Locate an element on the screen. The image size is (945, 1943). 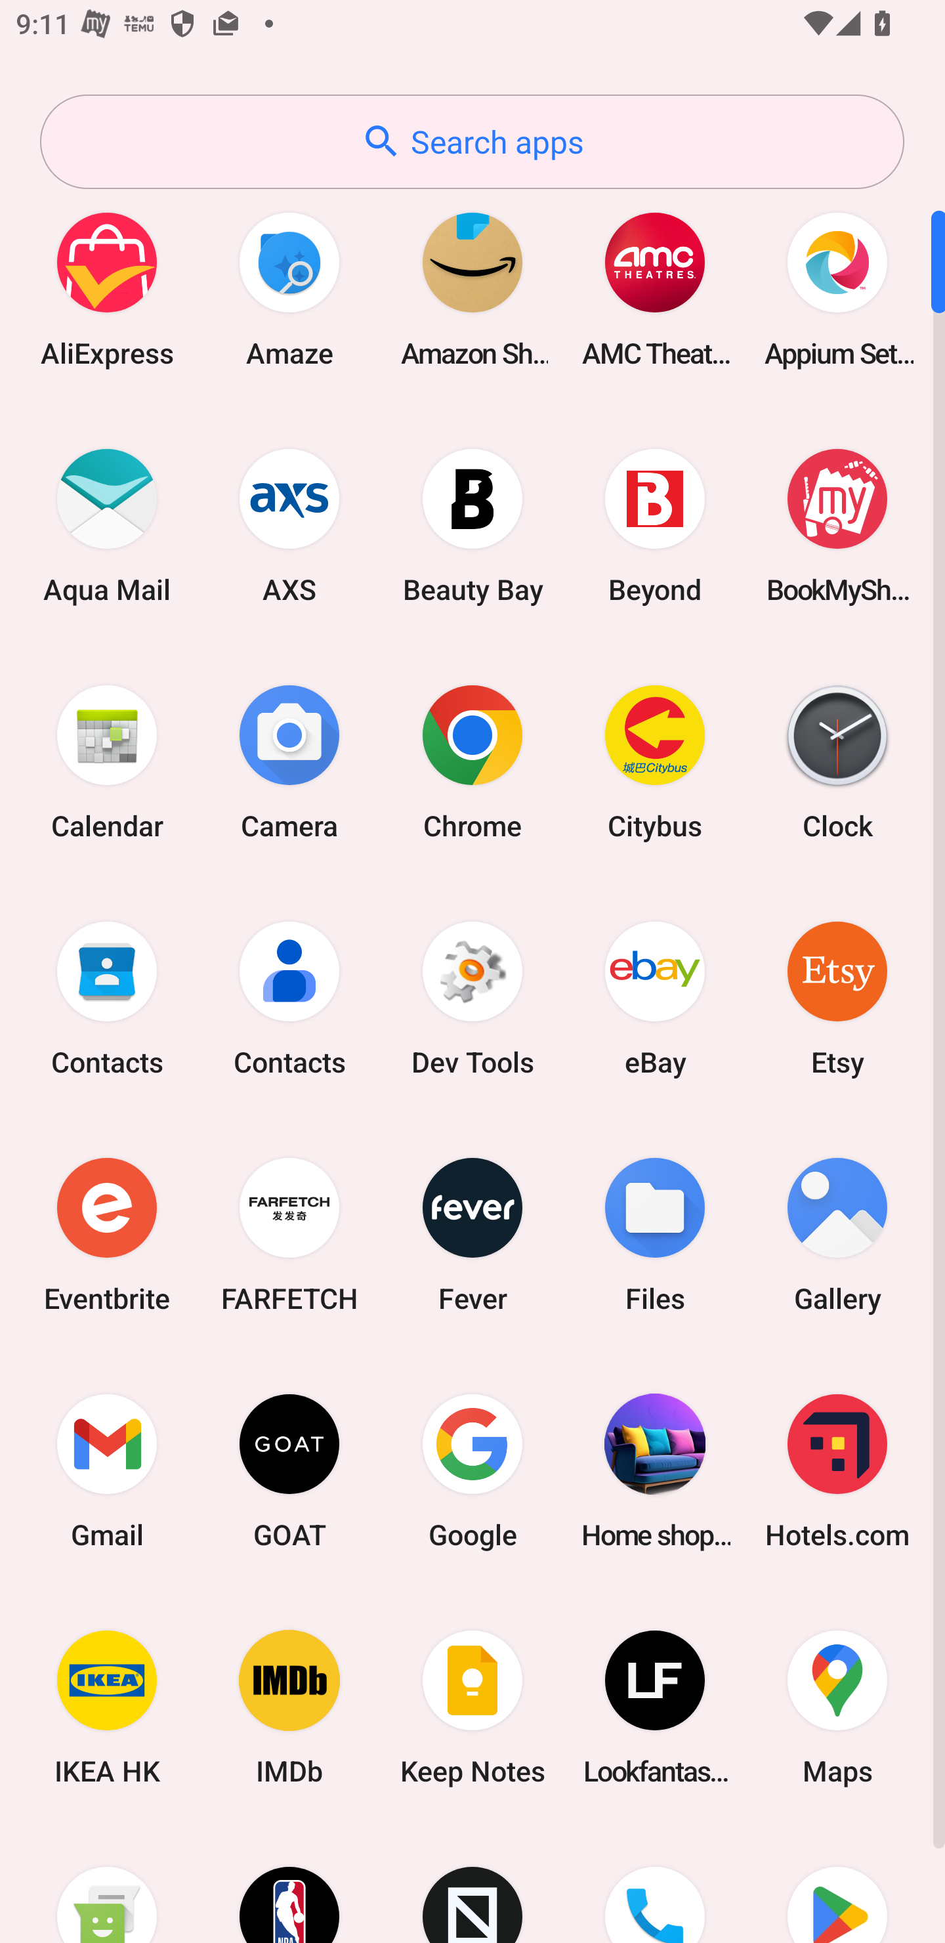
Camera is located at coordinates (289, 761).